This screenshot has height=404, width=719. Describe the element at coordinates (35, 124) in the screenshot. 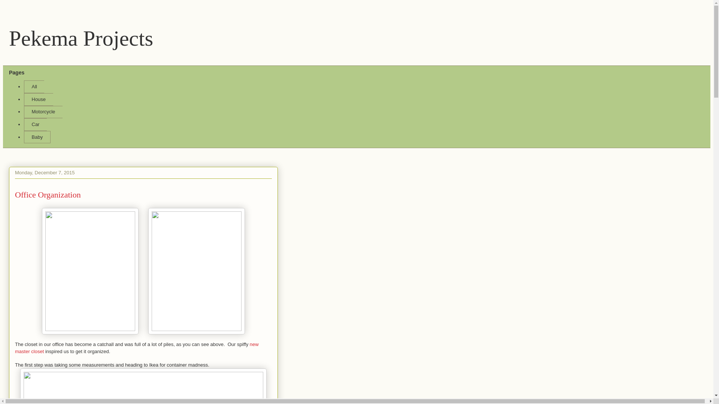

I see `Car` at that location.